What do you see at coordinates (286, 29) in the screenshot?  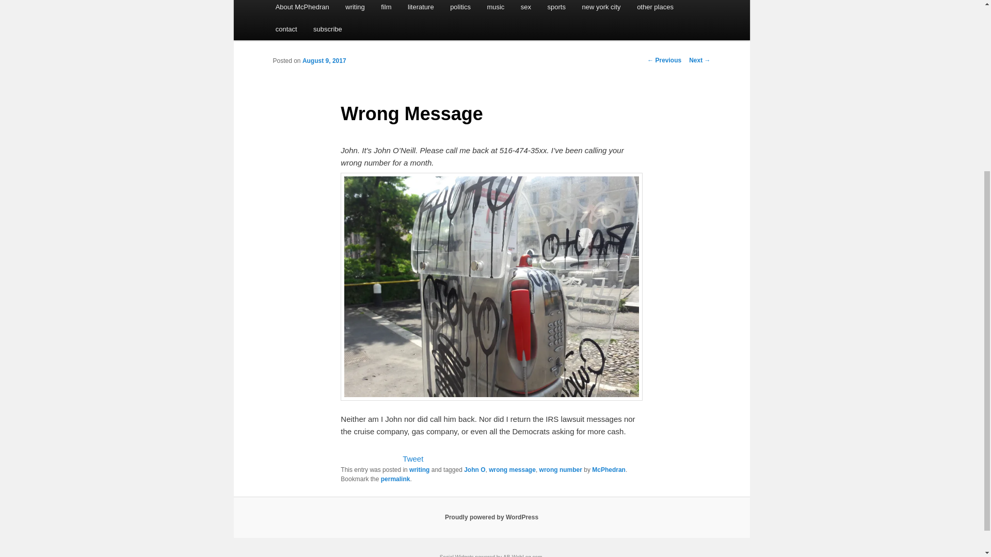 I see `contact` at bounding box center [286, 29].